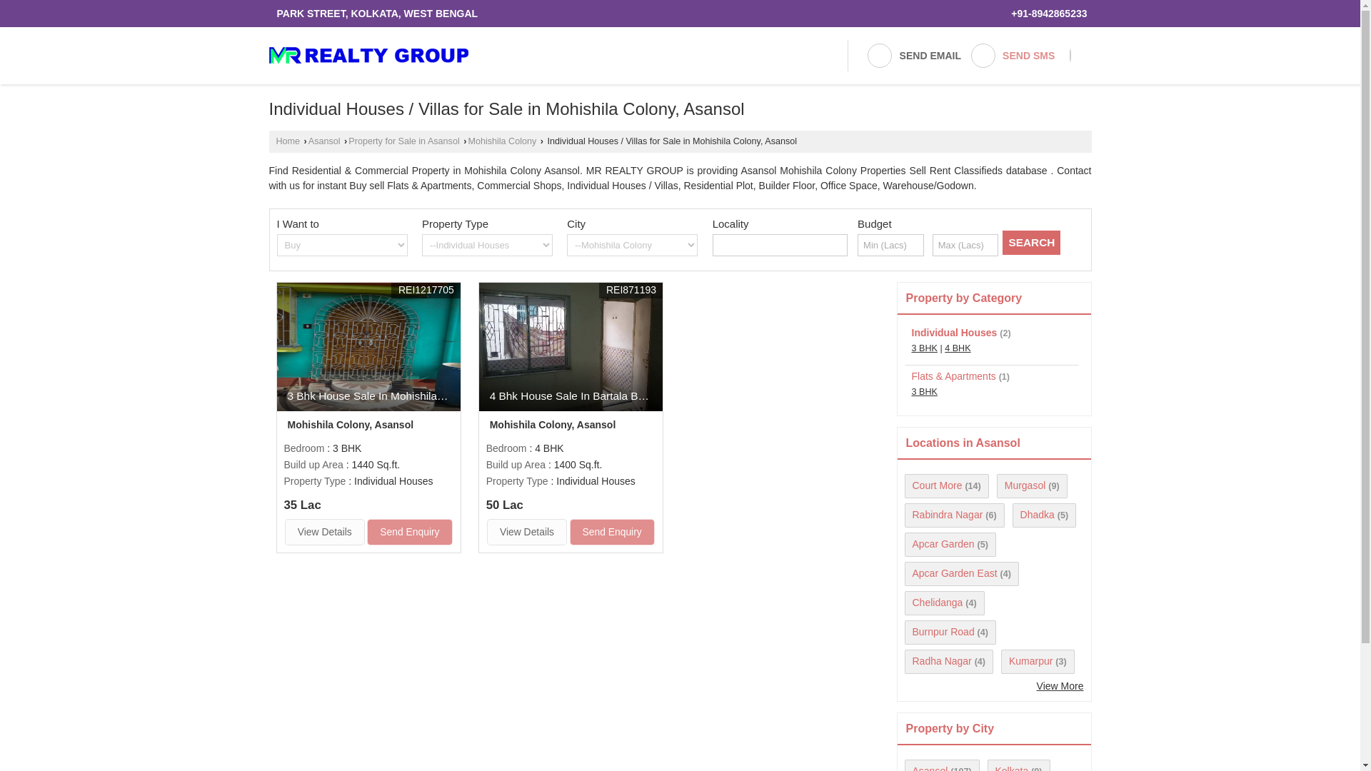  I want to click on SEND SMS, so click(1013, 56).